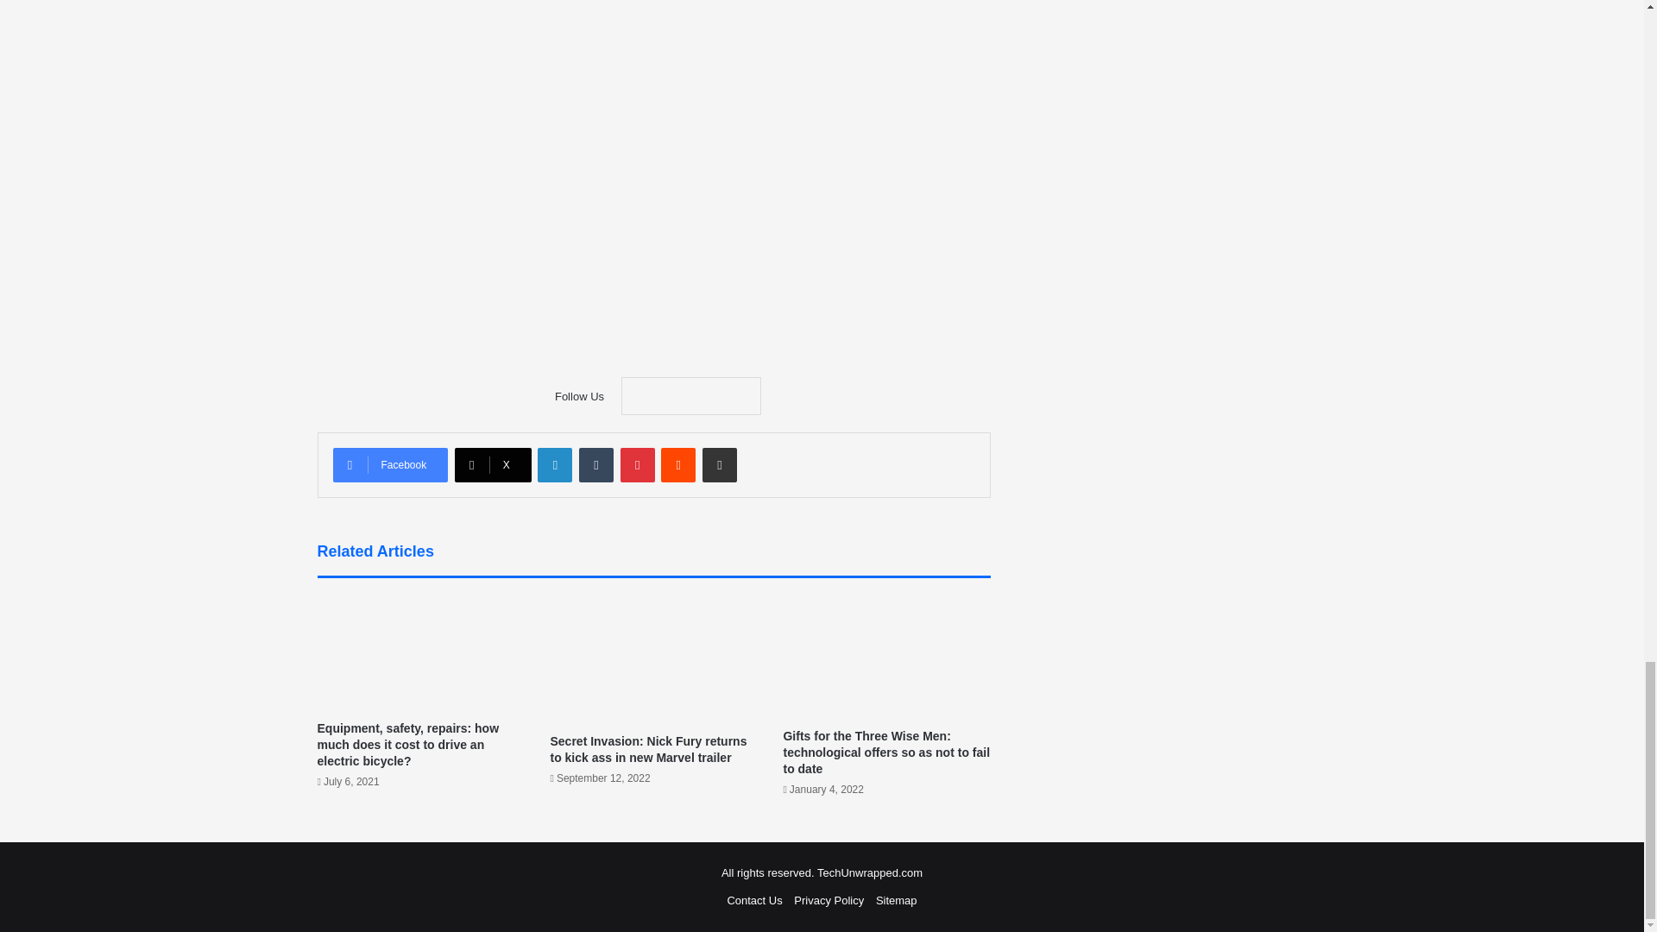 This screenshot has height=932, width=1657. I want to click on Share via Email, so click(720, 465).